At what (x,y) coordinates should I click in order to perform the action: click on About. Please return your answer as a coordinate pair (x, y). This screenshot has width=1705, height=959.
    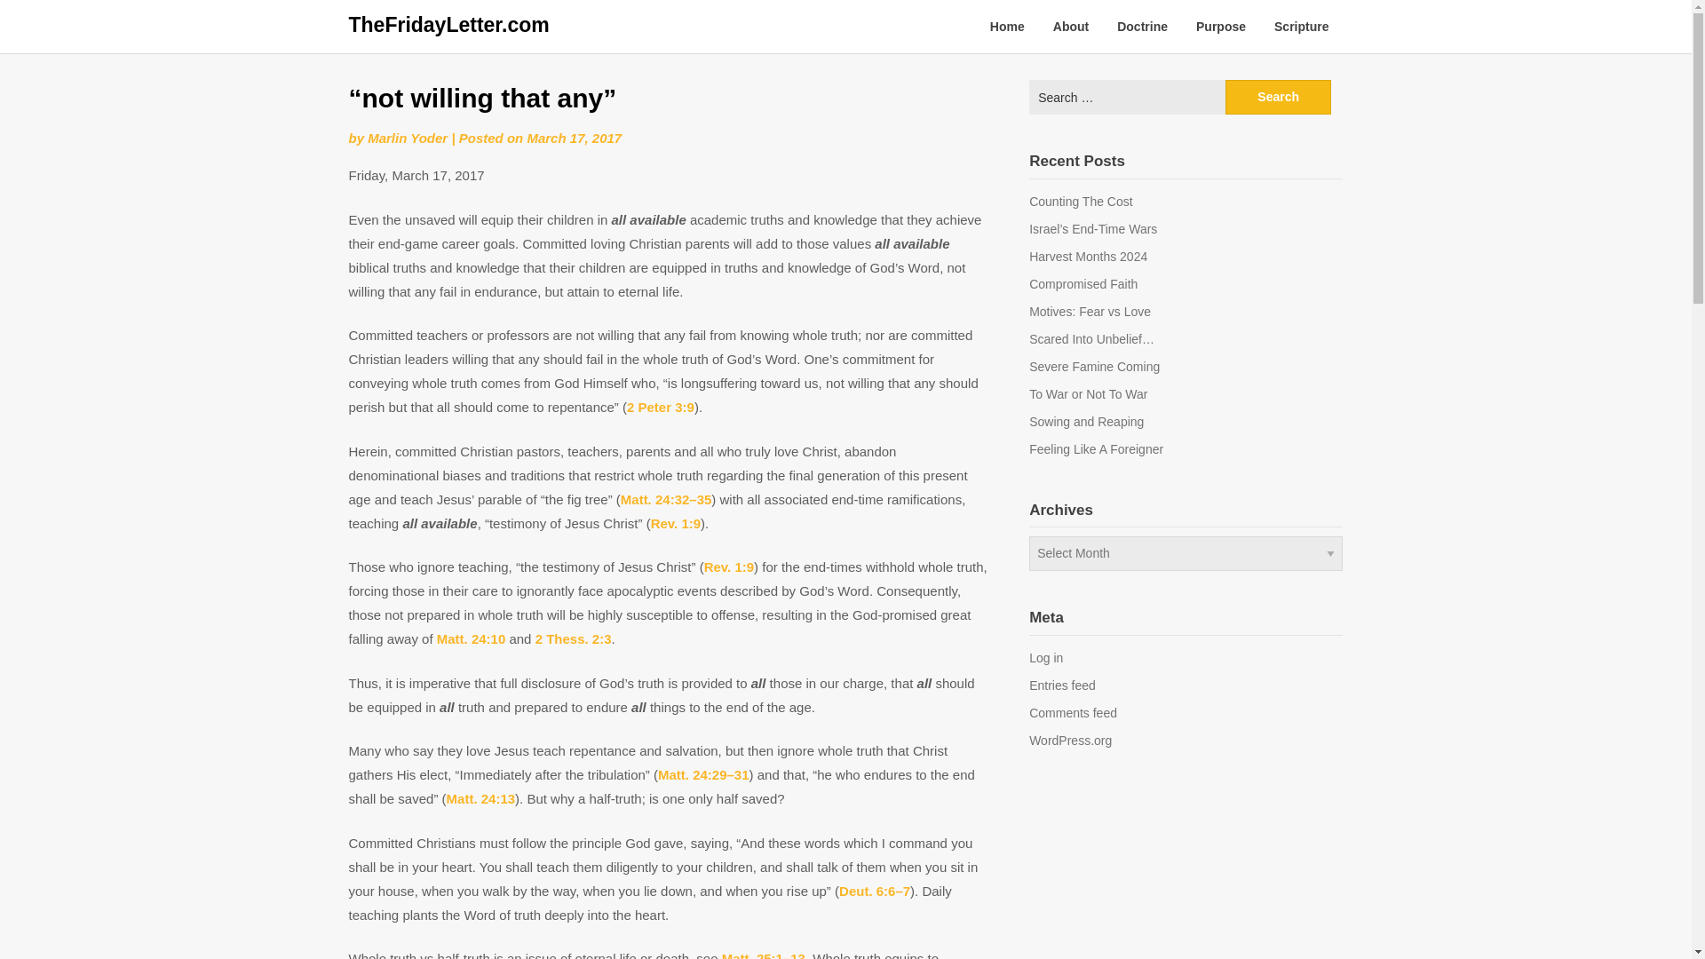
    Looking at the image, I should click on (1071, 27).